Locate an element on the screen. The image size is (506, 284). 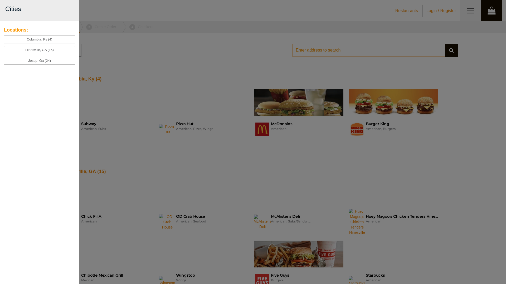
Columbia, Ky (4) is located at coordinates (40, 39).